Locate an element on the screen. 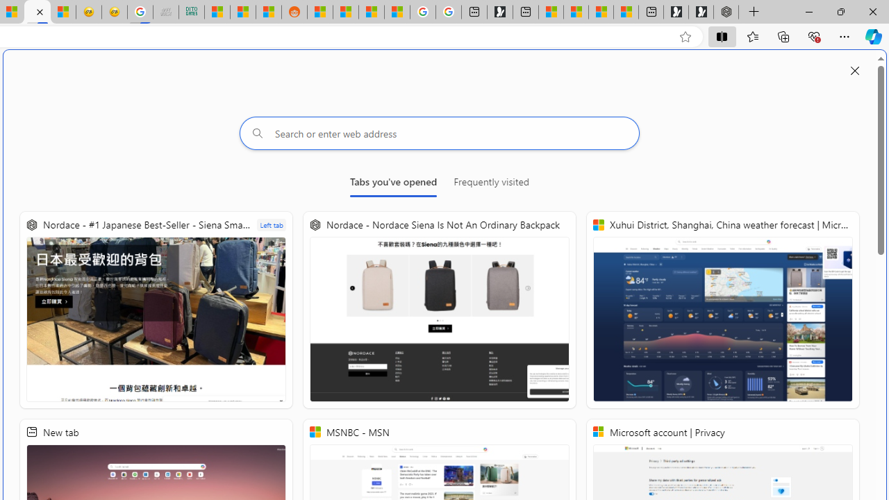  New tab is located at coordinates (651, 12).